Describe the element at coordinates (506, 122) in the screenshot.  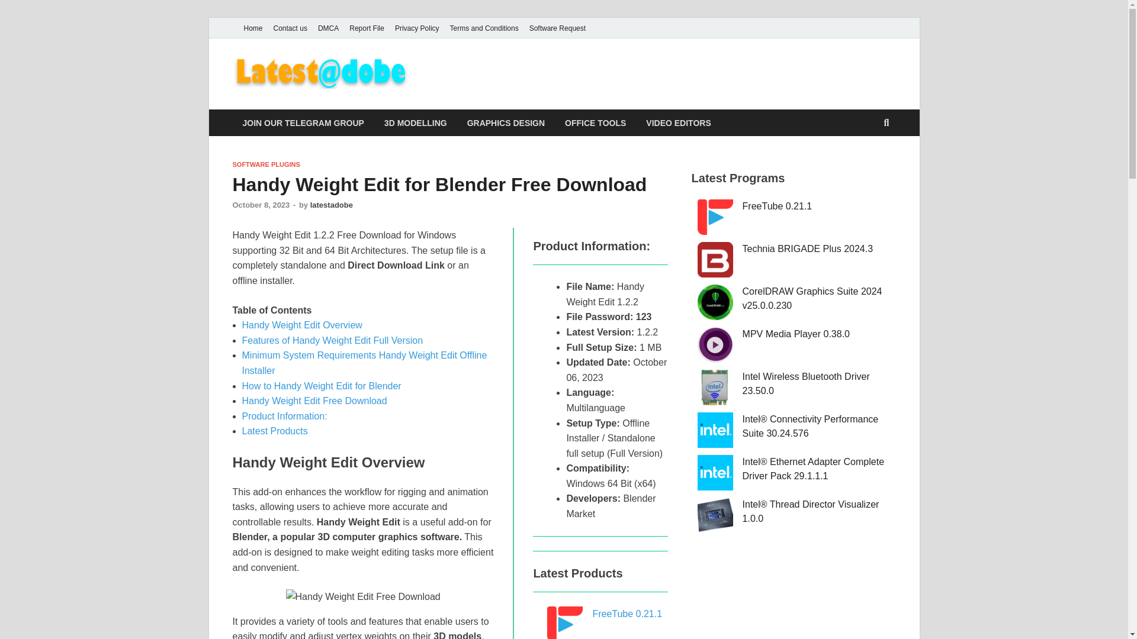
I see `GRAPHICS DESIGN` at that location.